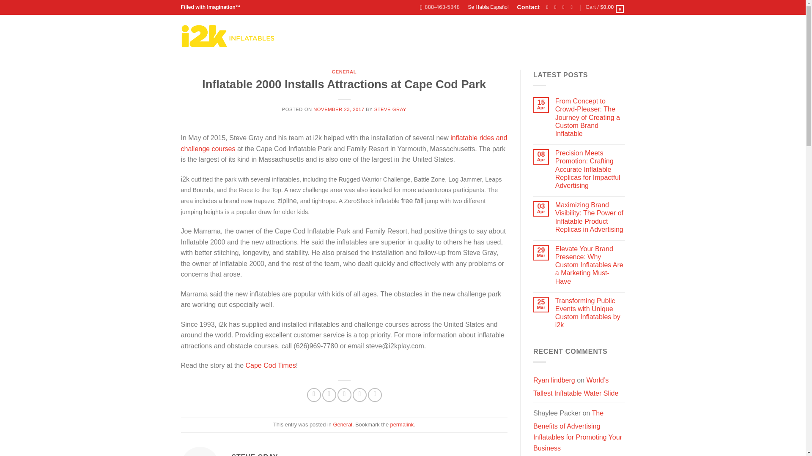 This screenshot has width=812, height=456. I want to click on i2k Inflatable - Filled with imagination, so click(228, 36).